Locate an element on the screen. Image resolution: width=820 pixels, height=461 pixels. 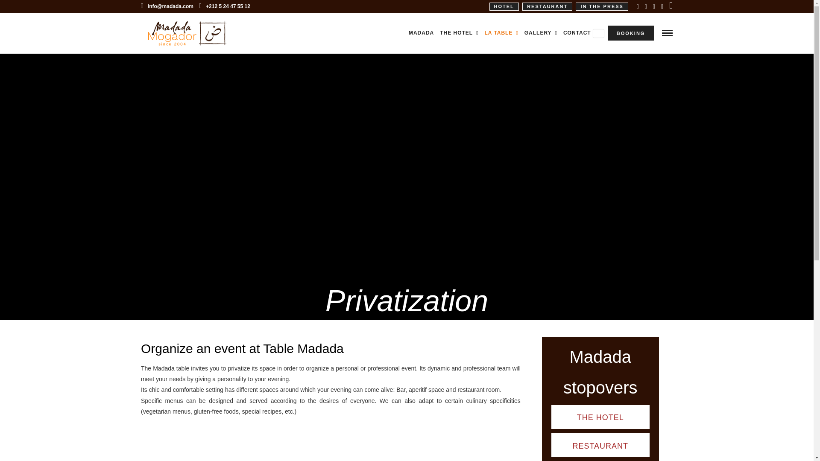
BOOKING is located at coordinates (630, 33).